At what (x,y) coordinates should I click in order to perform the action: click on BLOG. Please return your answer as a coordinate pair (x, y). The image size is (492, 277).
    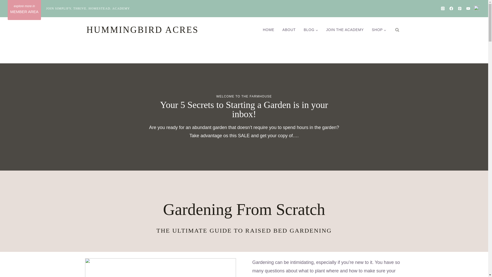
    Looking at the image, I should click on (311, 30).